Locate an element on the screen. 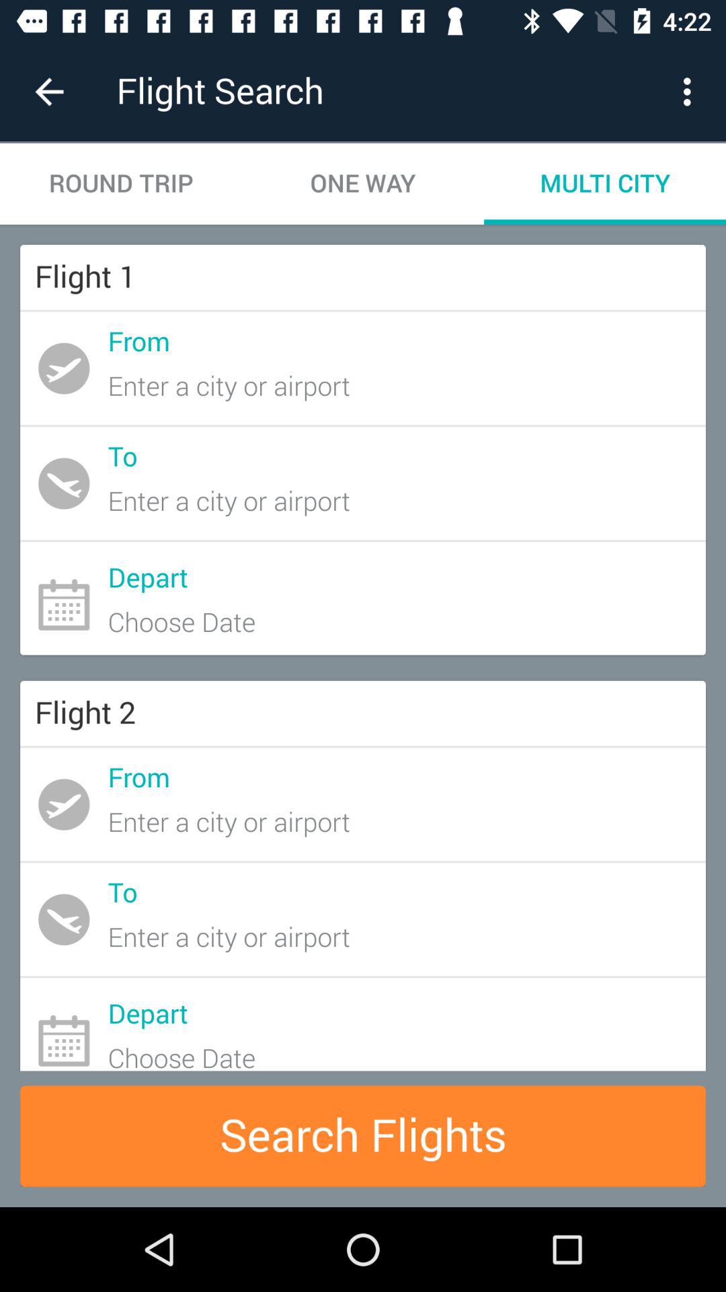 Image resolution: width=726 pixels, height=1292 pixels. turn on item next to the one way icon is located at coordinates (121, 183).